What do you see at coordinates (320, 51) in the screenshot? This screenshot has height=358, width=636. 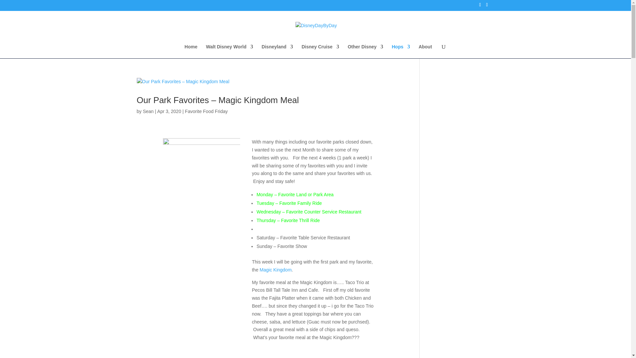 I see `Disney Cruise` at bounding box center [320, 51].